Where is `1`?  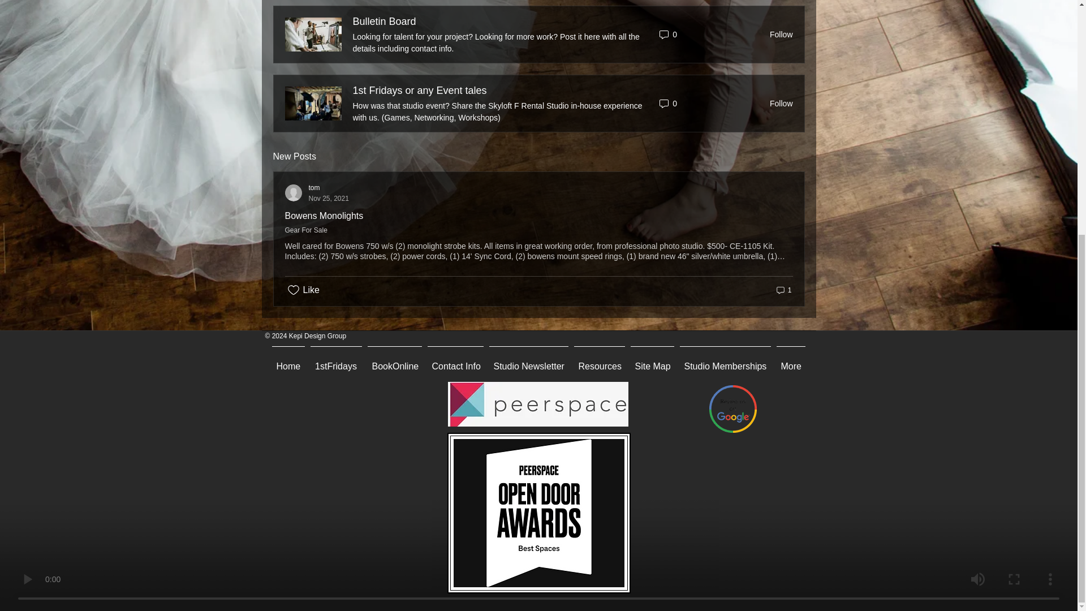
1 is located at coordinates (317, 192).